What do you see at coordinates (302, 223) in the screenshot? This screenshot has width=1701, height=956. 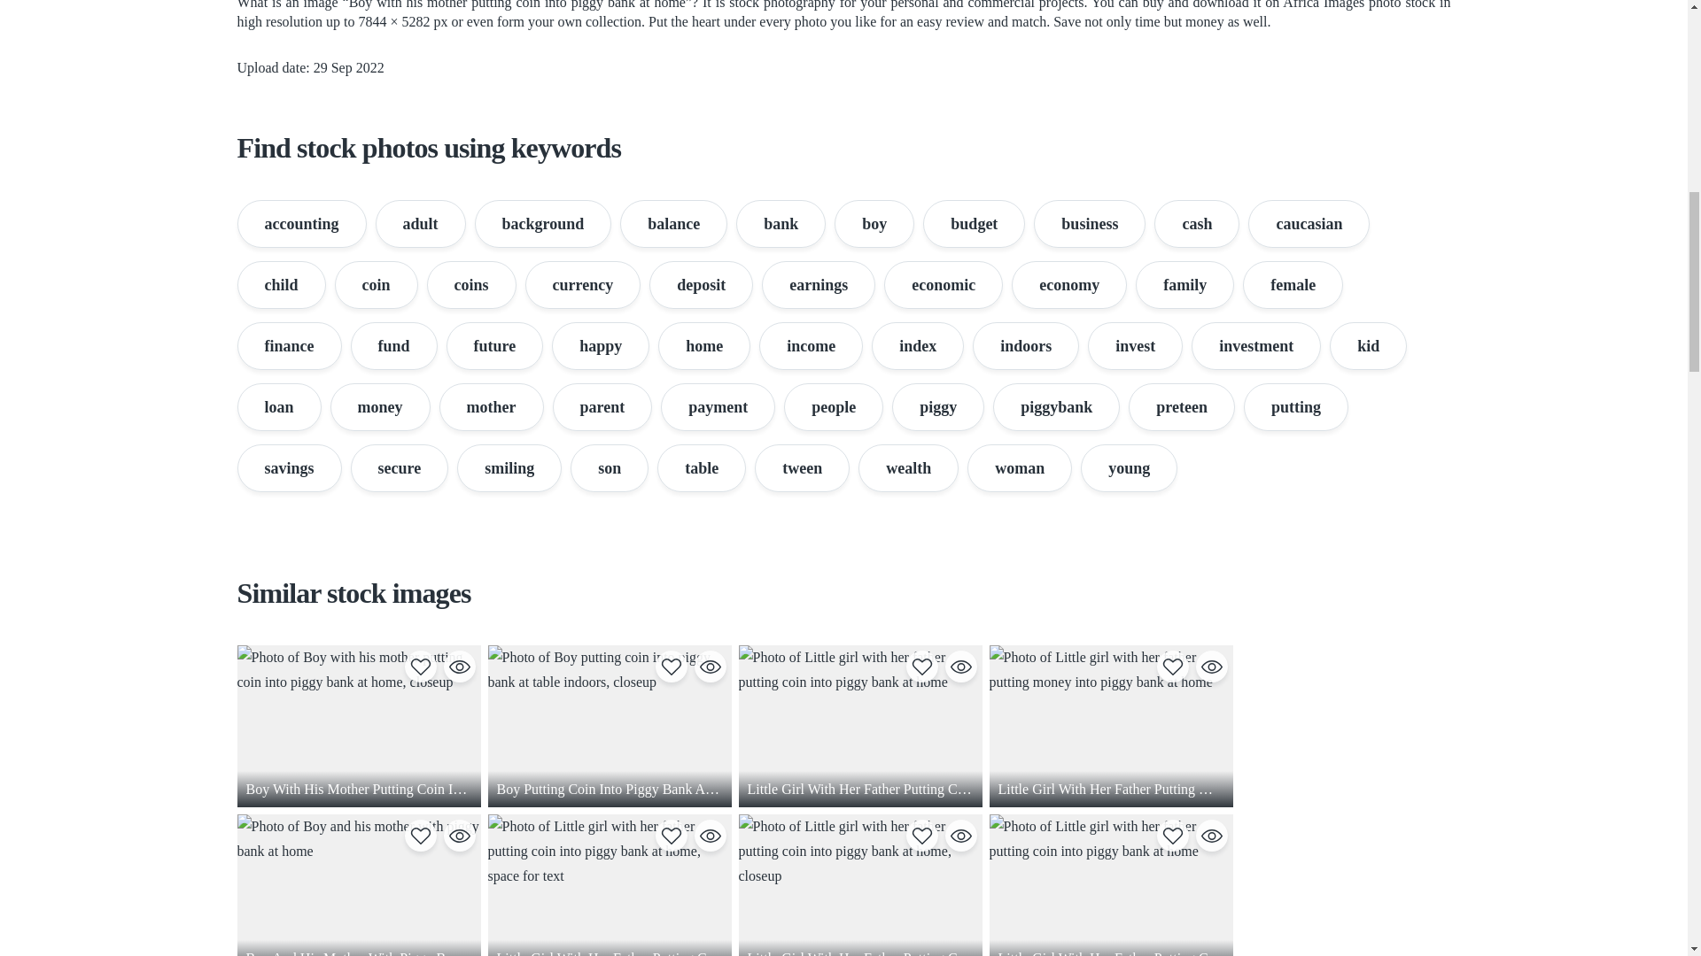 I see `accounting` at bounding box center [302, 223].